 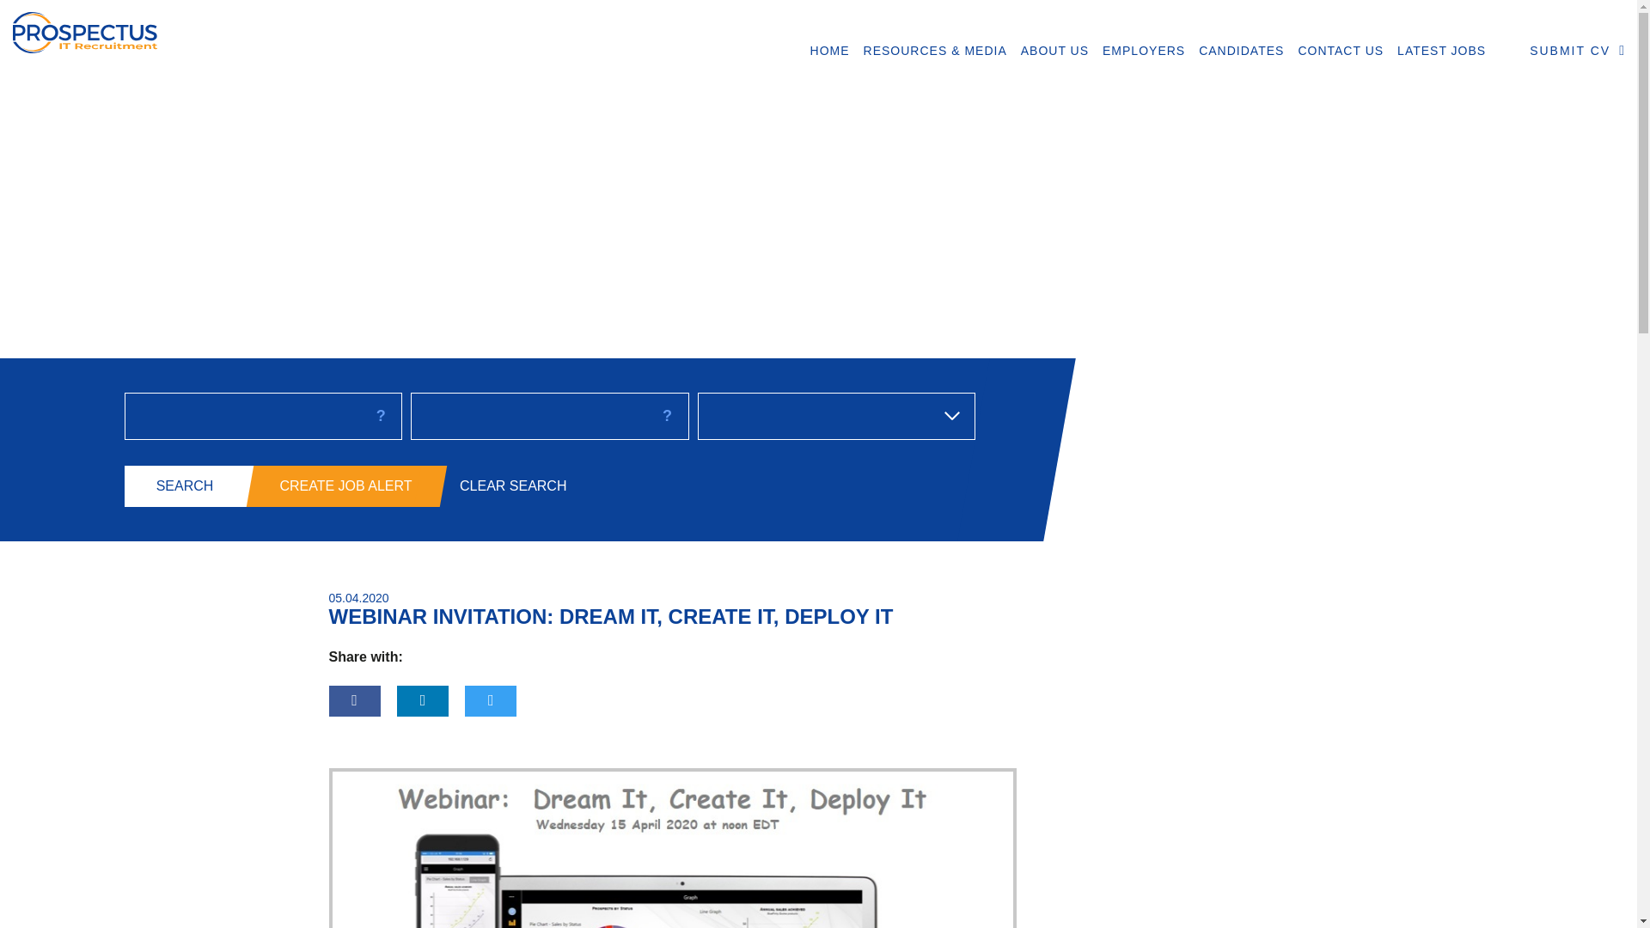 What do you see at coordinates (423, 701) in the screenshot?
I see `Share with LinkedIn` at bounding box center [423, 701].